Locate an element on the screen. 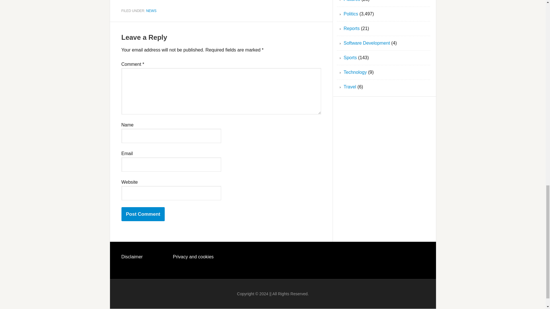 Image resolution: width=550 pixels, height=309 pixels. Post Comment is located at coordinates (143, 214).